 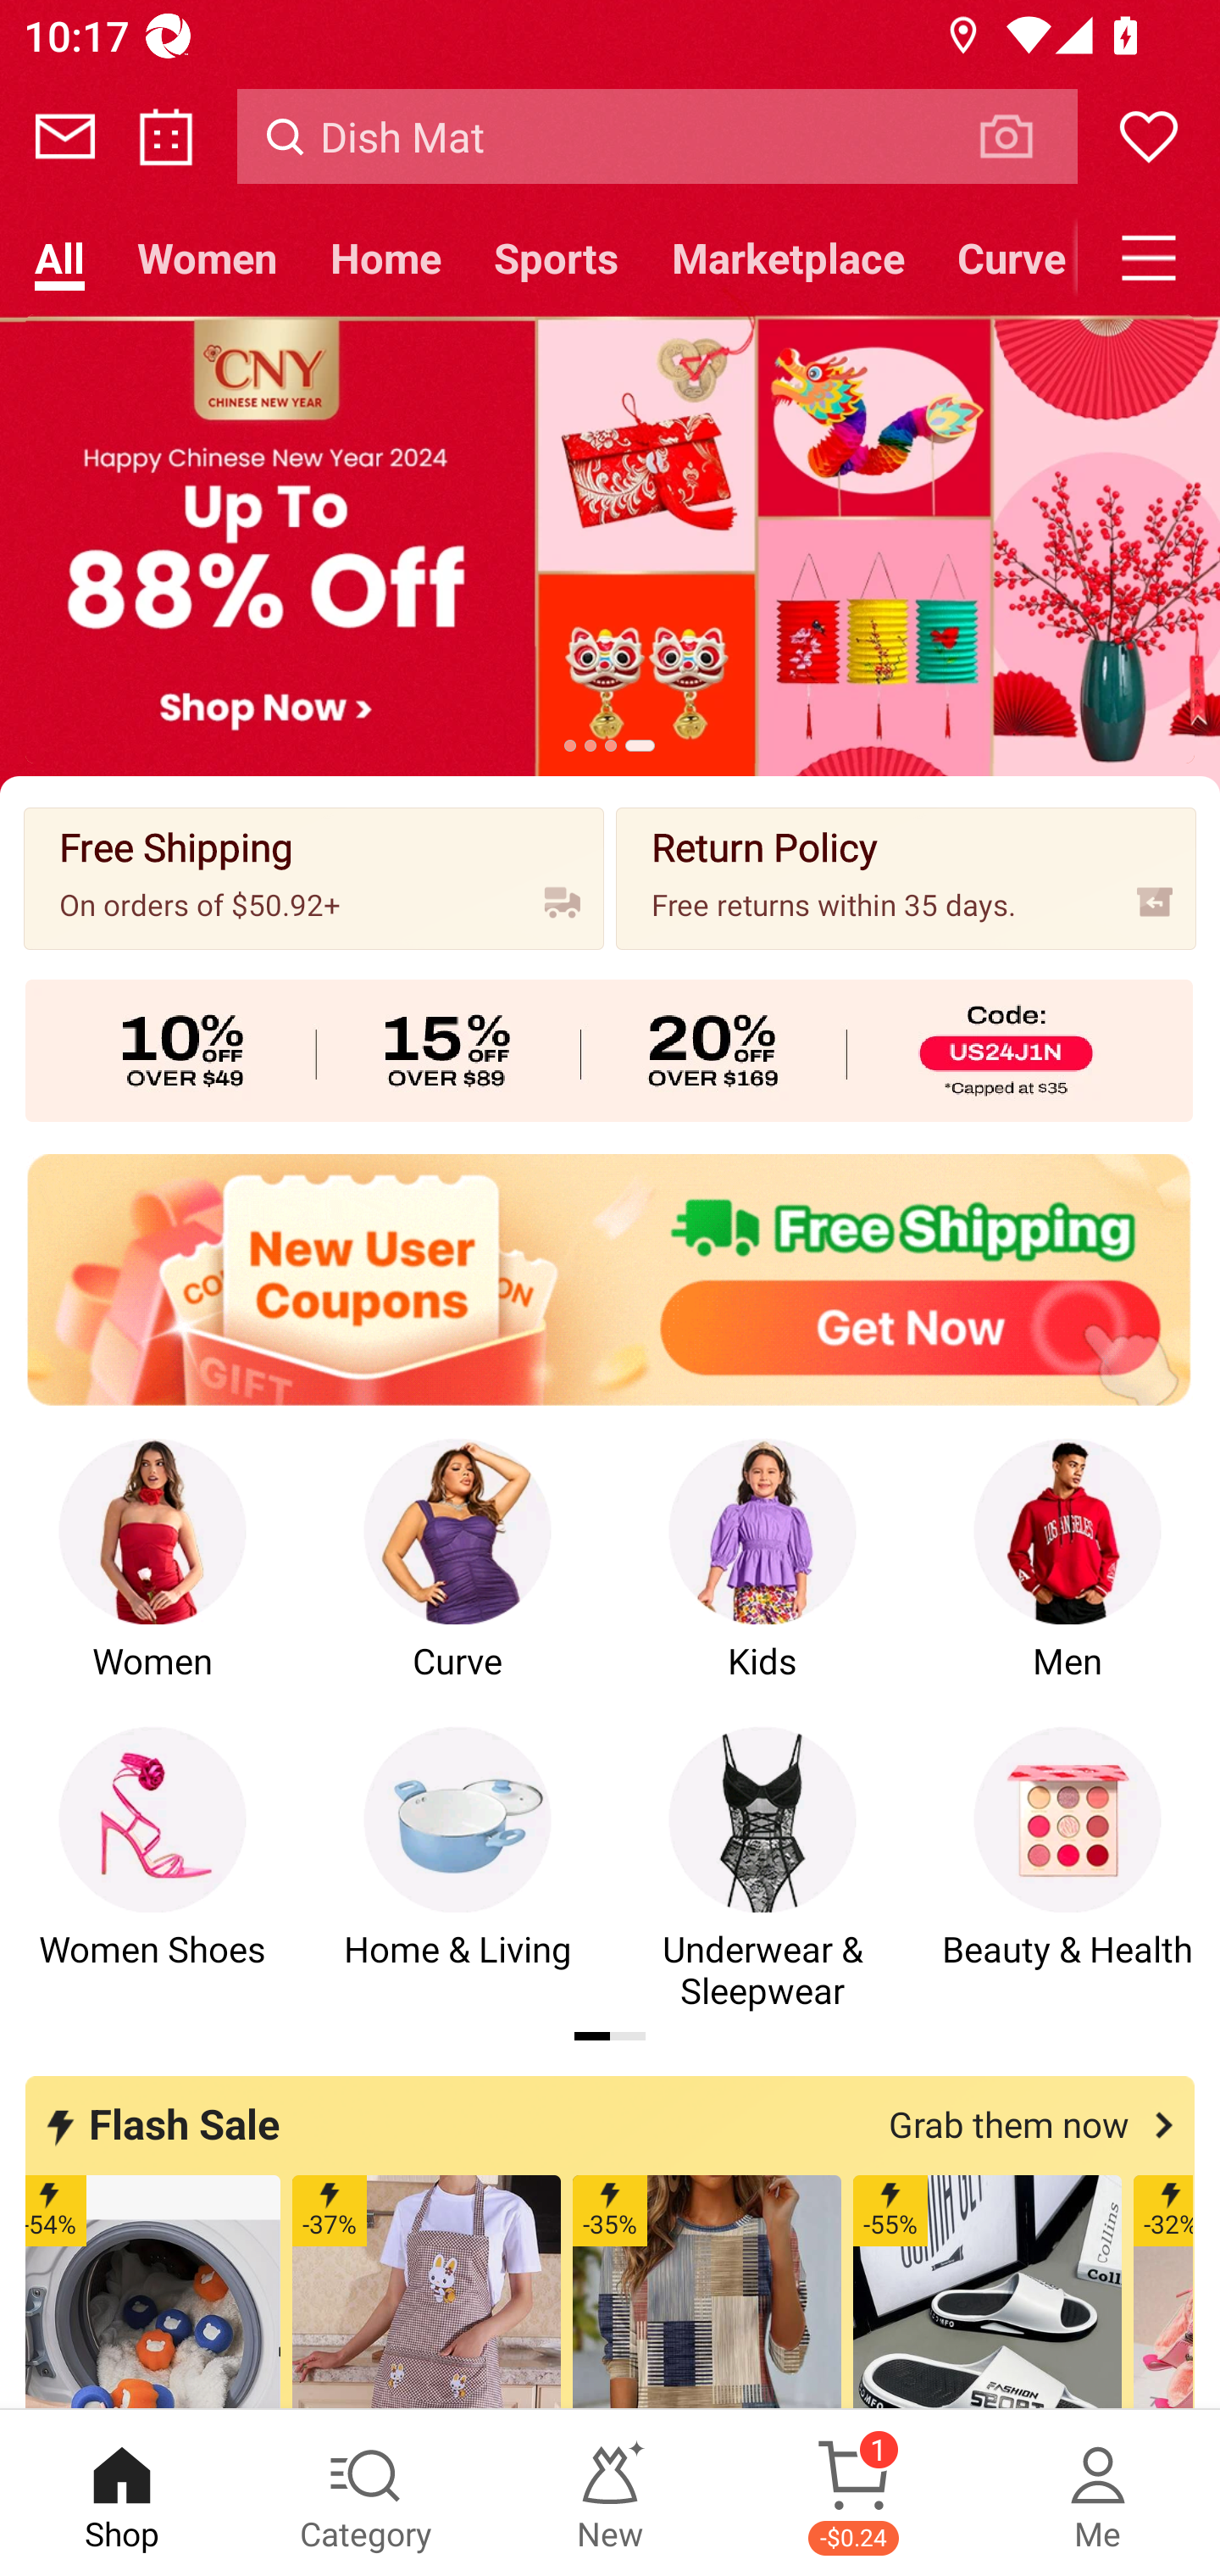 I want to click on Men, so click(x=1067, y=1581).